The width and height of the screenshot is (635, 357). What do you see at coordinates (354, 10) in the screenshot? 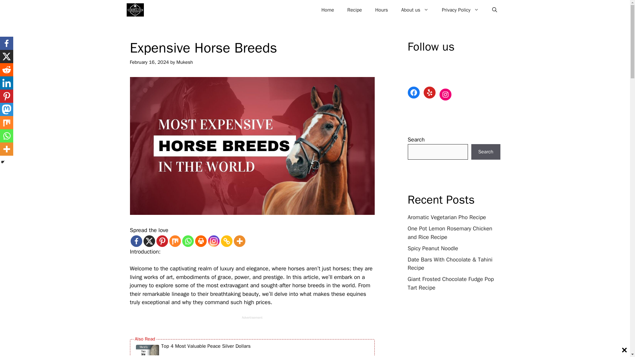
I see `Recipe` at bounding box center [354, 10].